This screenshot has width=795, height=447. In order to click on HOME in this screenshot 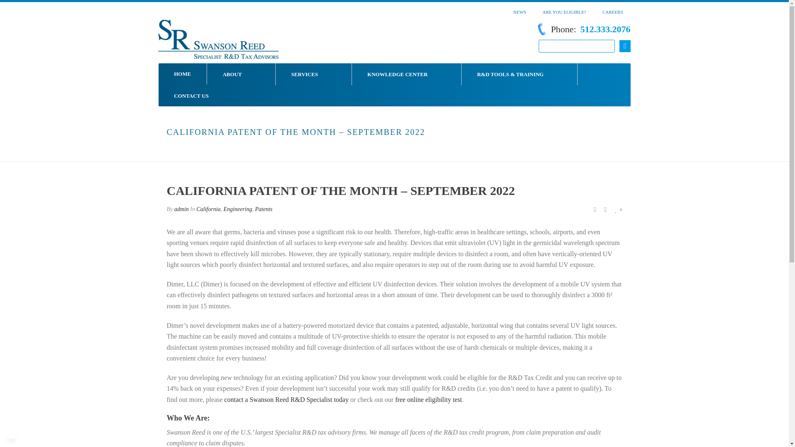, I will do `click(182, 74)`.